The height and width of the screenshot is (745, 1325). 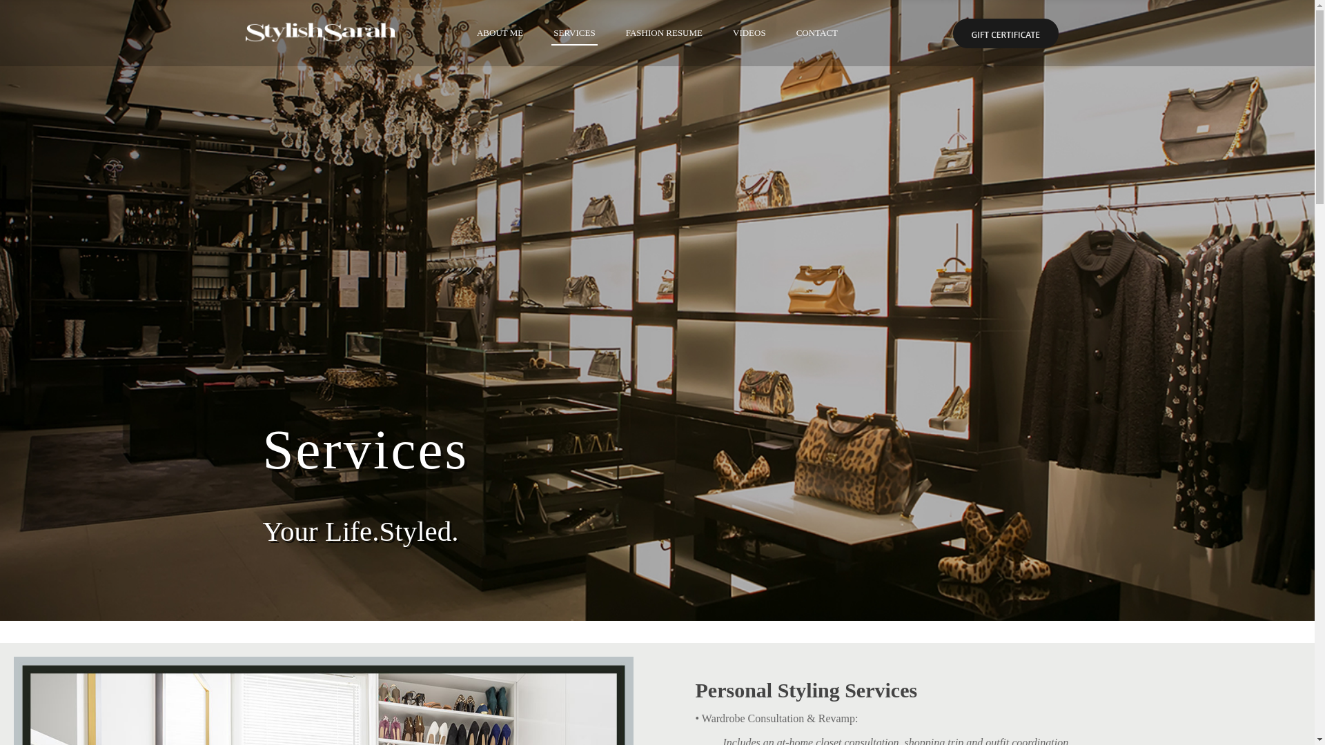 I want to click on VIDEOS, so click(x=749, y=33).